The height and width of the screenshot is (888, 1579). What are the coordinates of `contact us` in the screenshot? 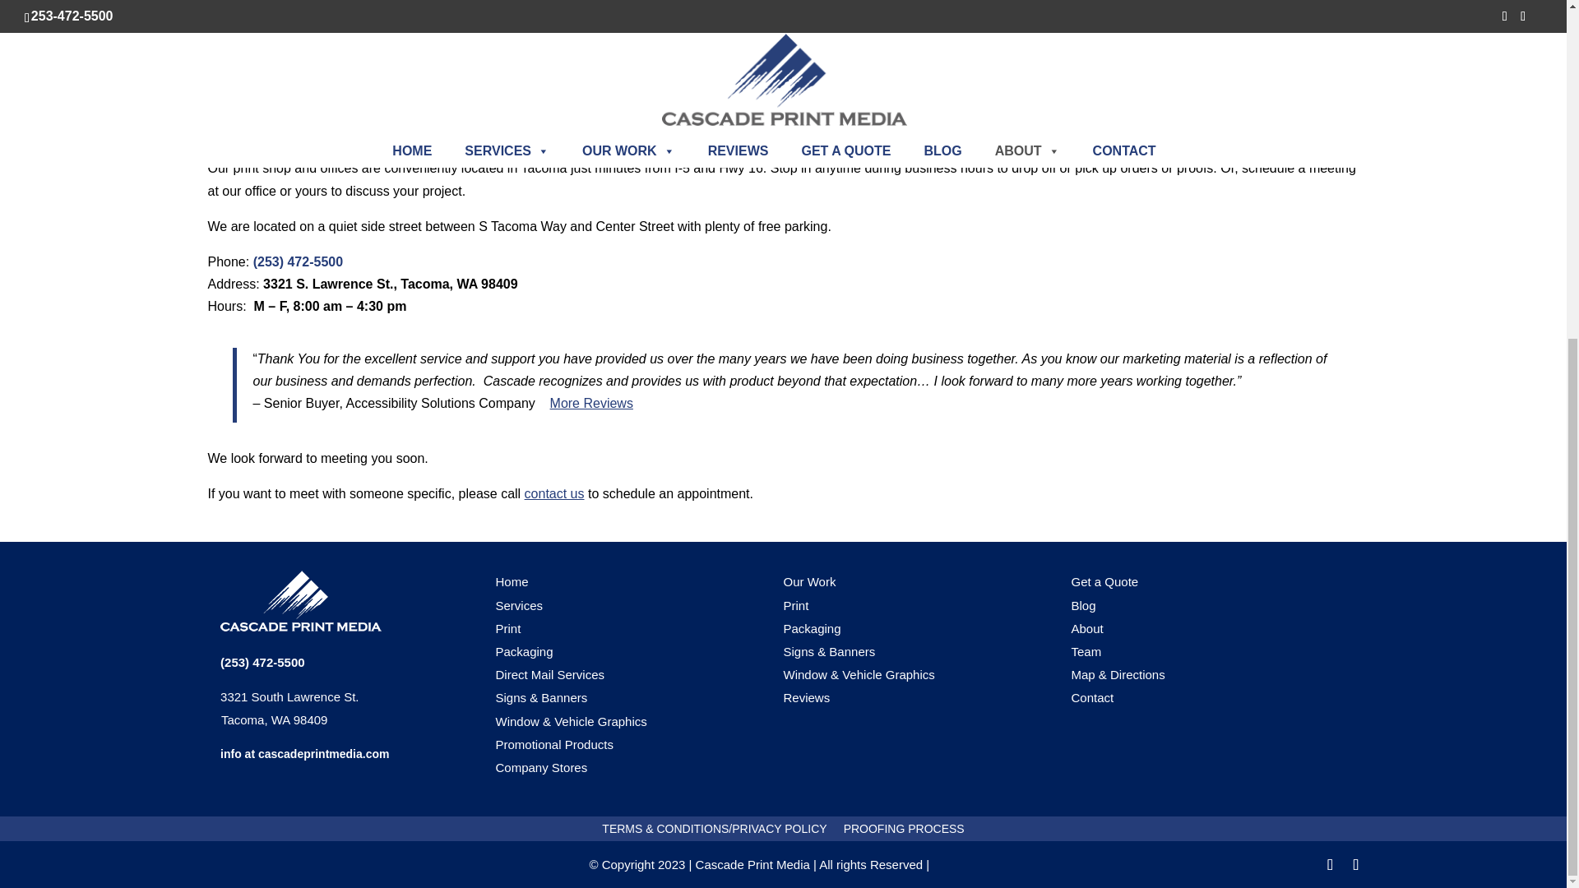 It's located at (282, 709).